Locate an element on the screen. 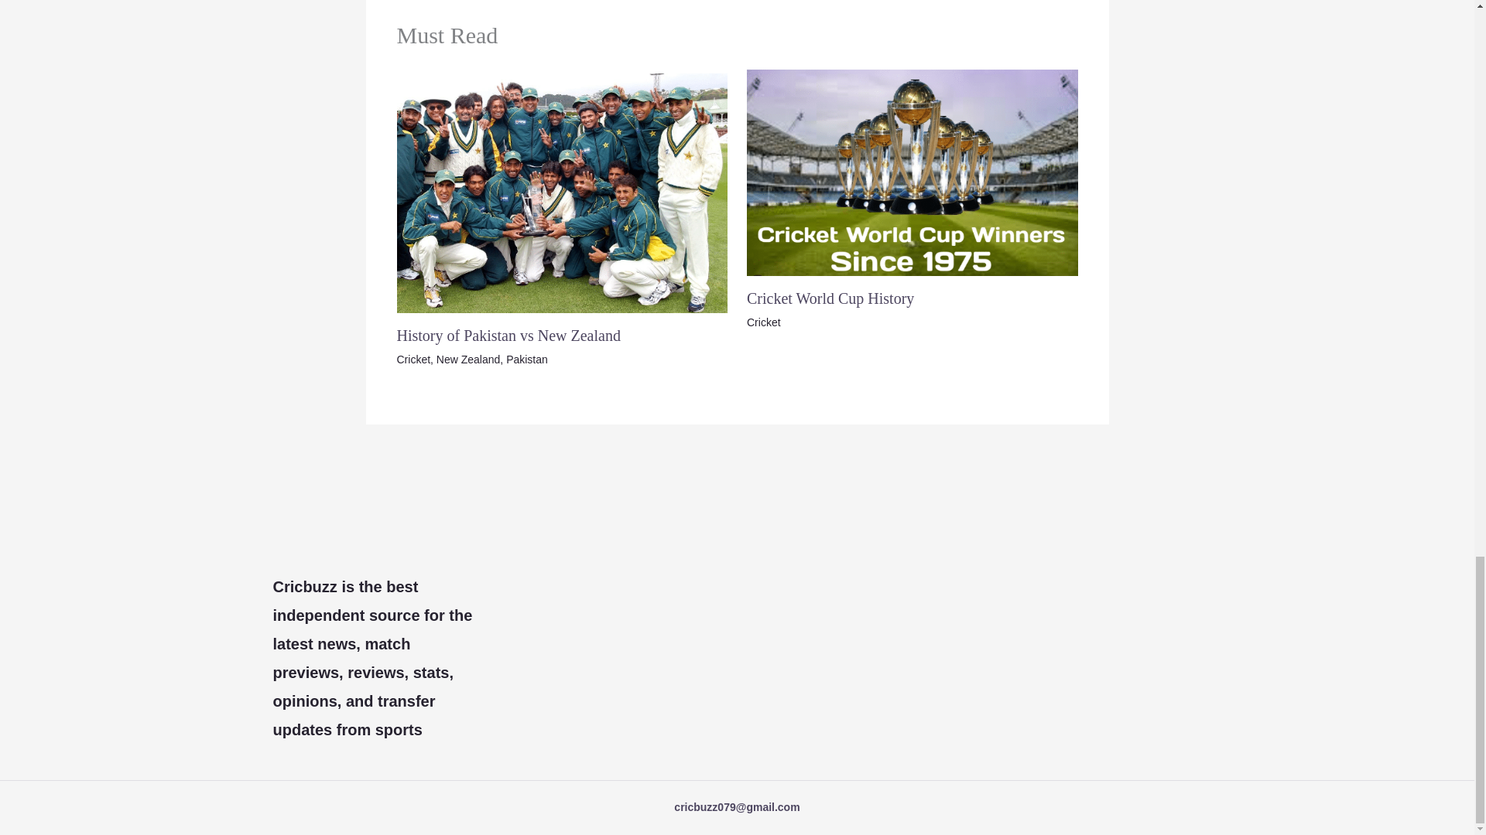  Pakistan is located at coordinates (527, 359).